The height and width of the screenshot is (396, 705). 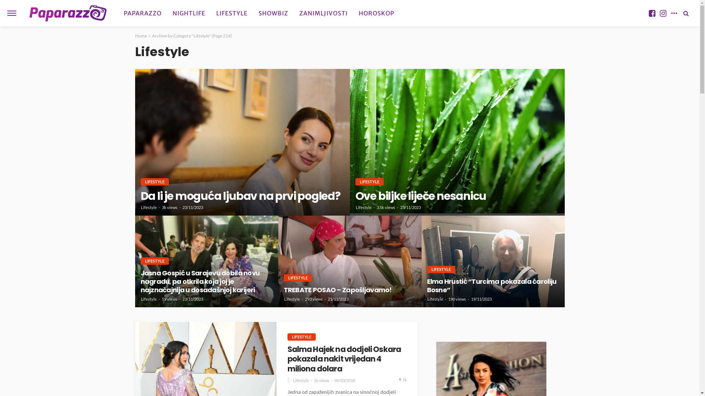 I want to click on LIFESTYLE, so click(x=232, y=13).